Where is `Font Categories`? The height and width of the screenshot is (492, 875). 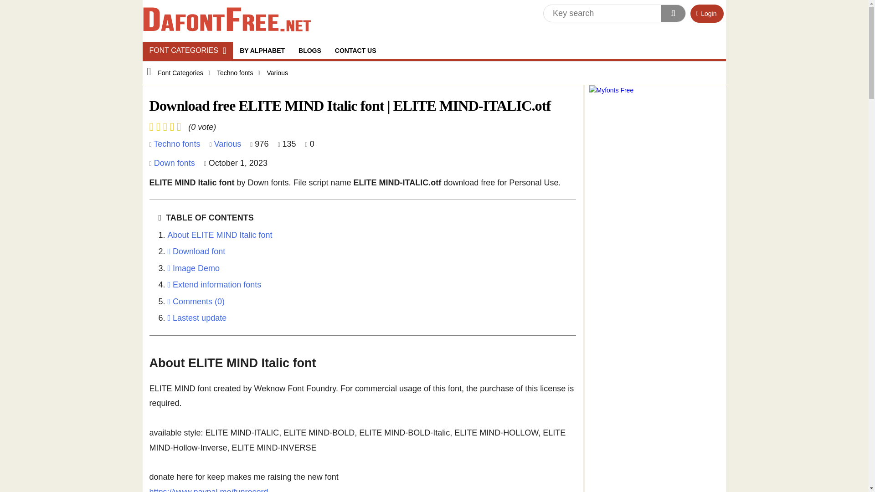 Font Categories is located at coordinates (187, 50).